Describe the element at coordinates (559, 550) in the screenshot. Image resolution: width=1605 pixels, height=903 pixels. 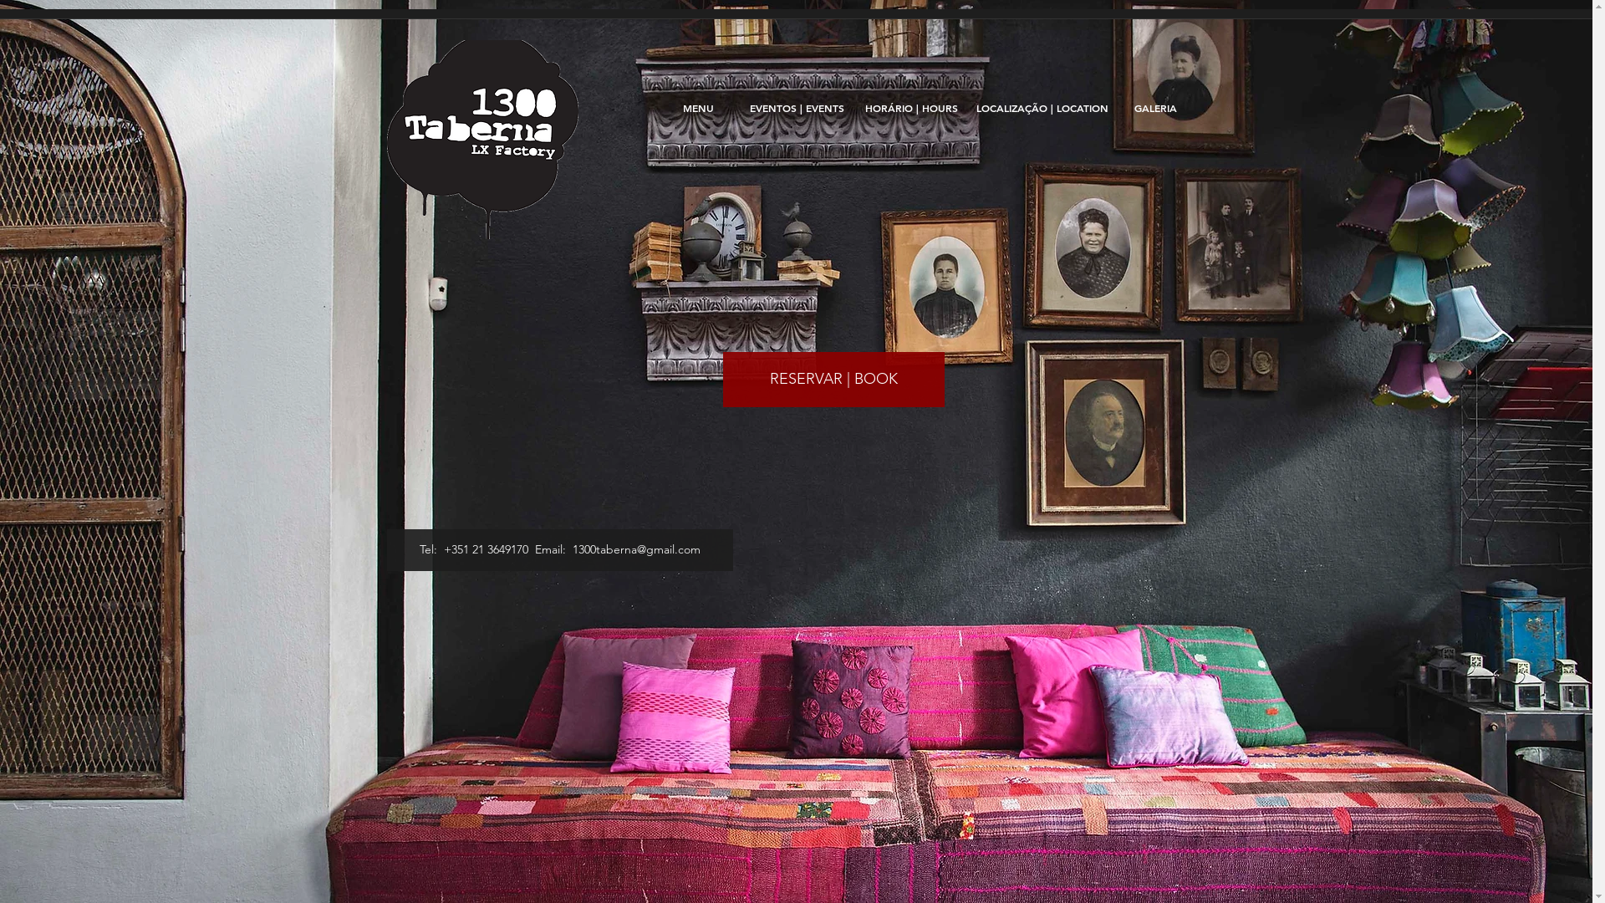
I see `Tel:  +351 21 3649170  Email:  1300taberna@gmail.com` at that location.